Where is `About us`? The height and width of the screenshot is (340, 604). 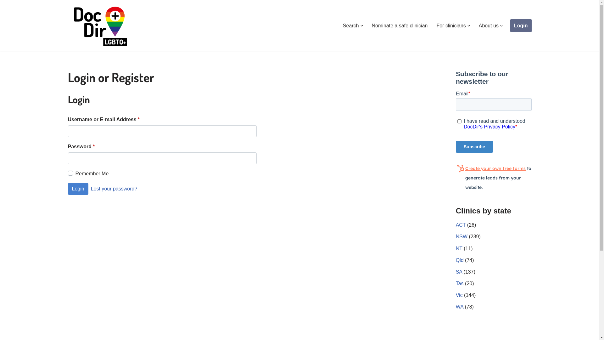 About us is located at coordinates (489, 26).